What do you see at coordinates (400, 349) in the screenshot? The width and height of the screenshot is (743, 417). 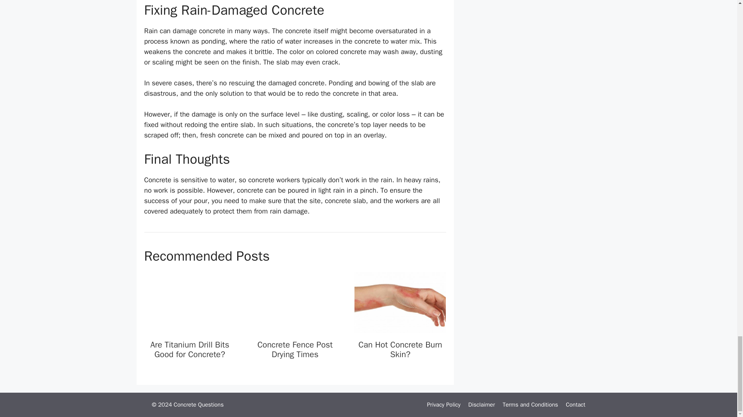 I see `Can Hot Concrete Burn Skin?` at bounding box center [400, 349].